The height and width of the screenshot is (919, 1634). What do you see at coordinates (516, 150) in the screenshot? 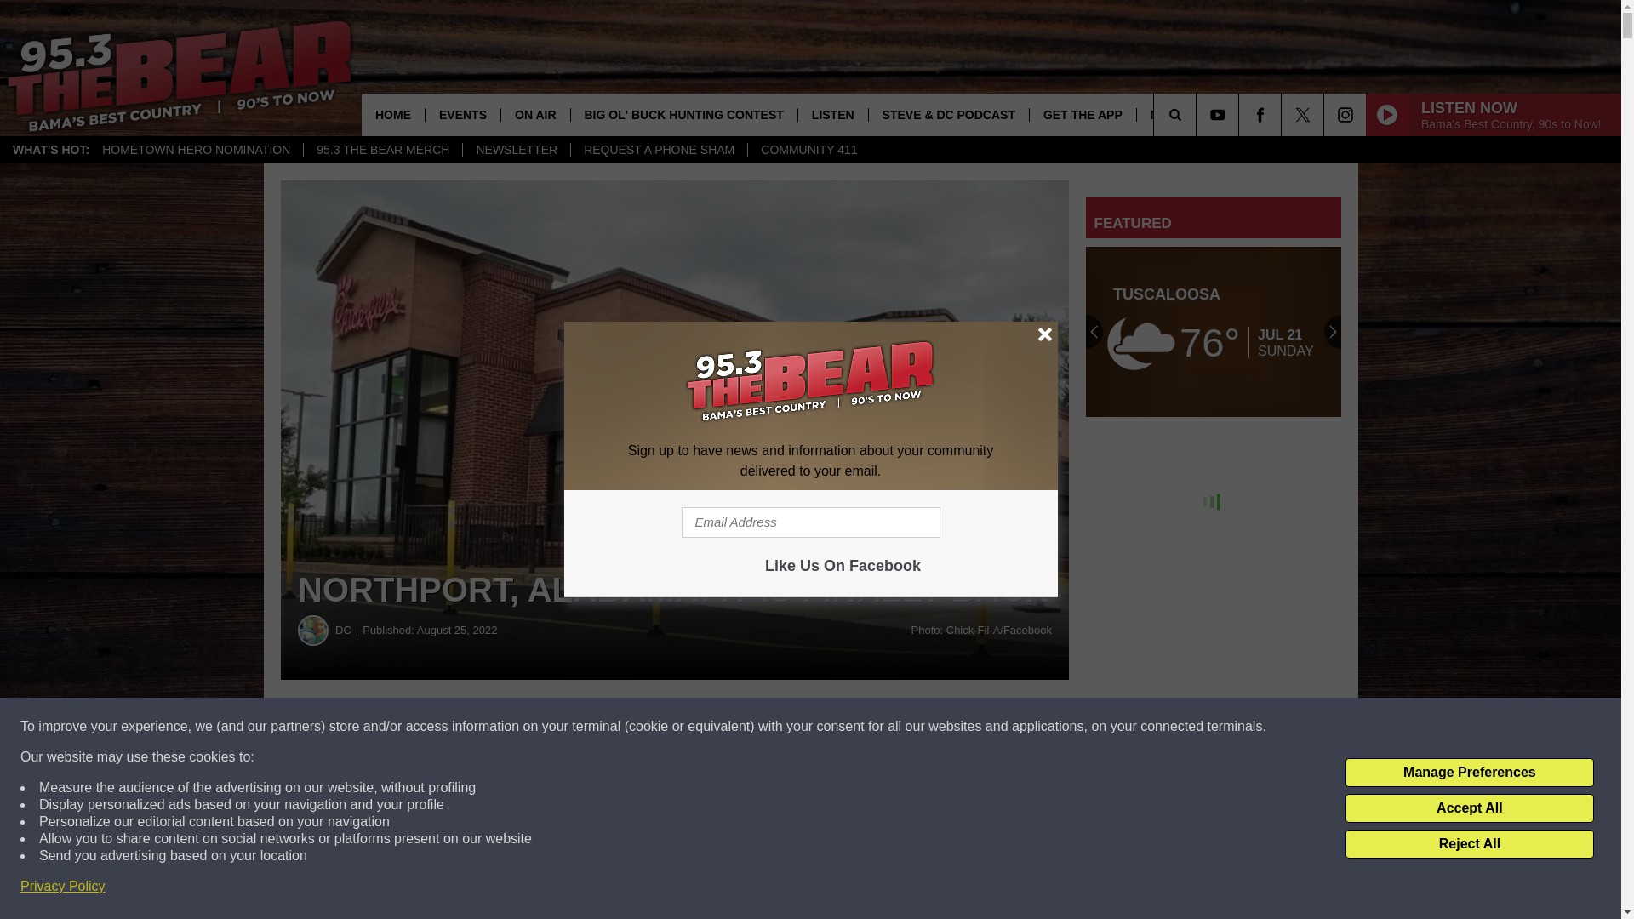
I see `NEWSLETTER` at bounding box center [516, 150].